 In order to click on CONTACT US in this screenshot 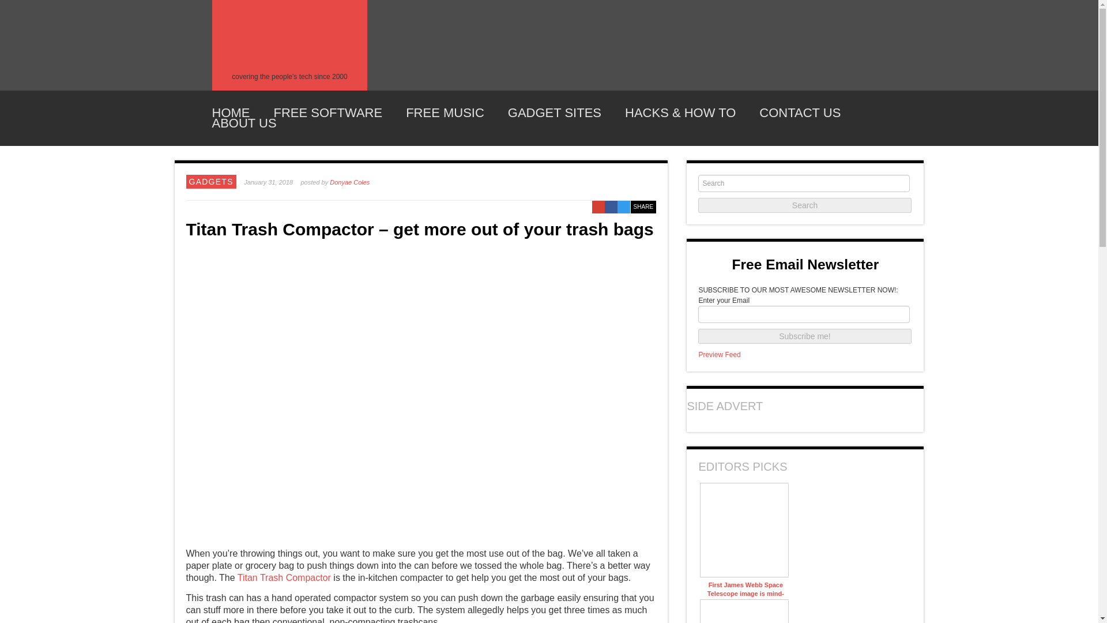, I will do `click(800, 113)`.